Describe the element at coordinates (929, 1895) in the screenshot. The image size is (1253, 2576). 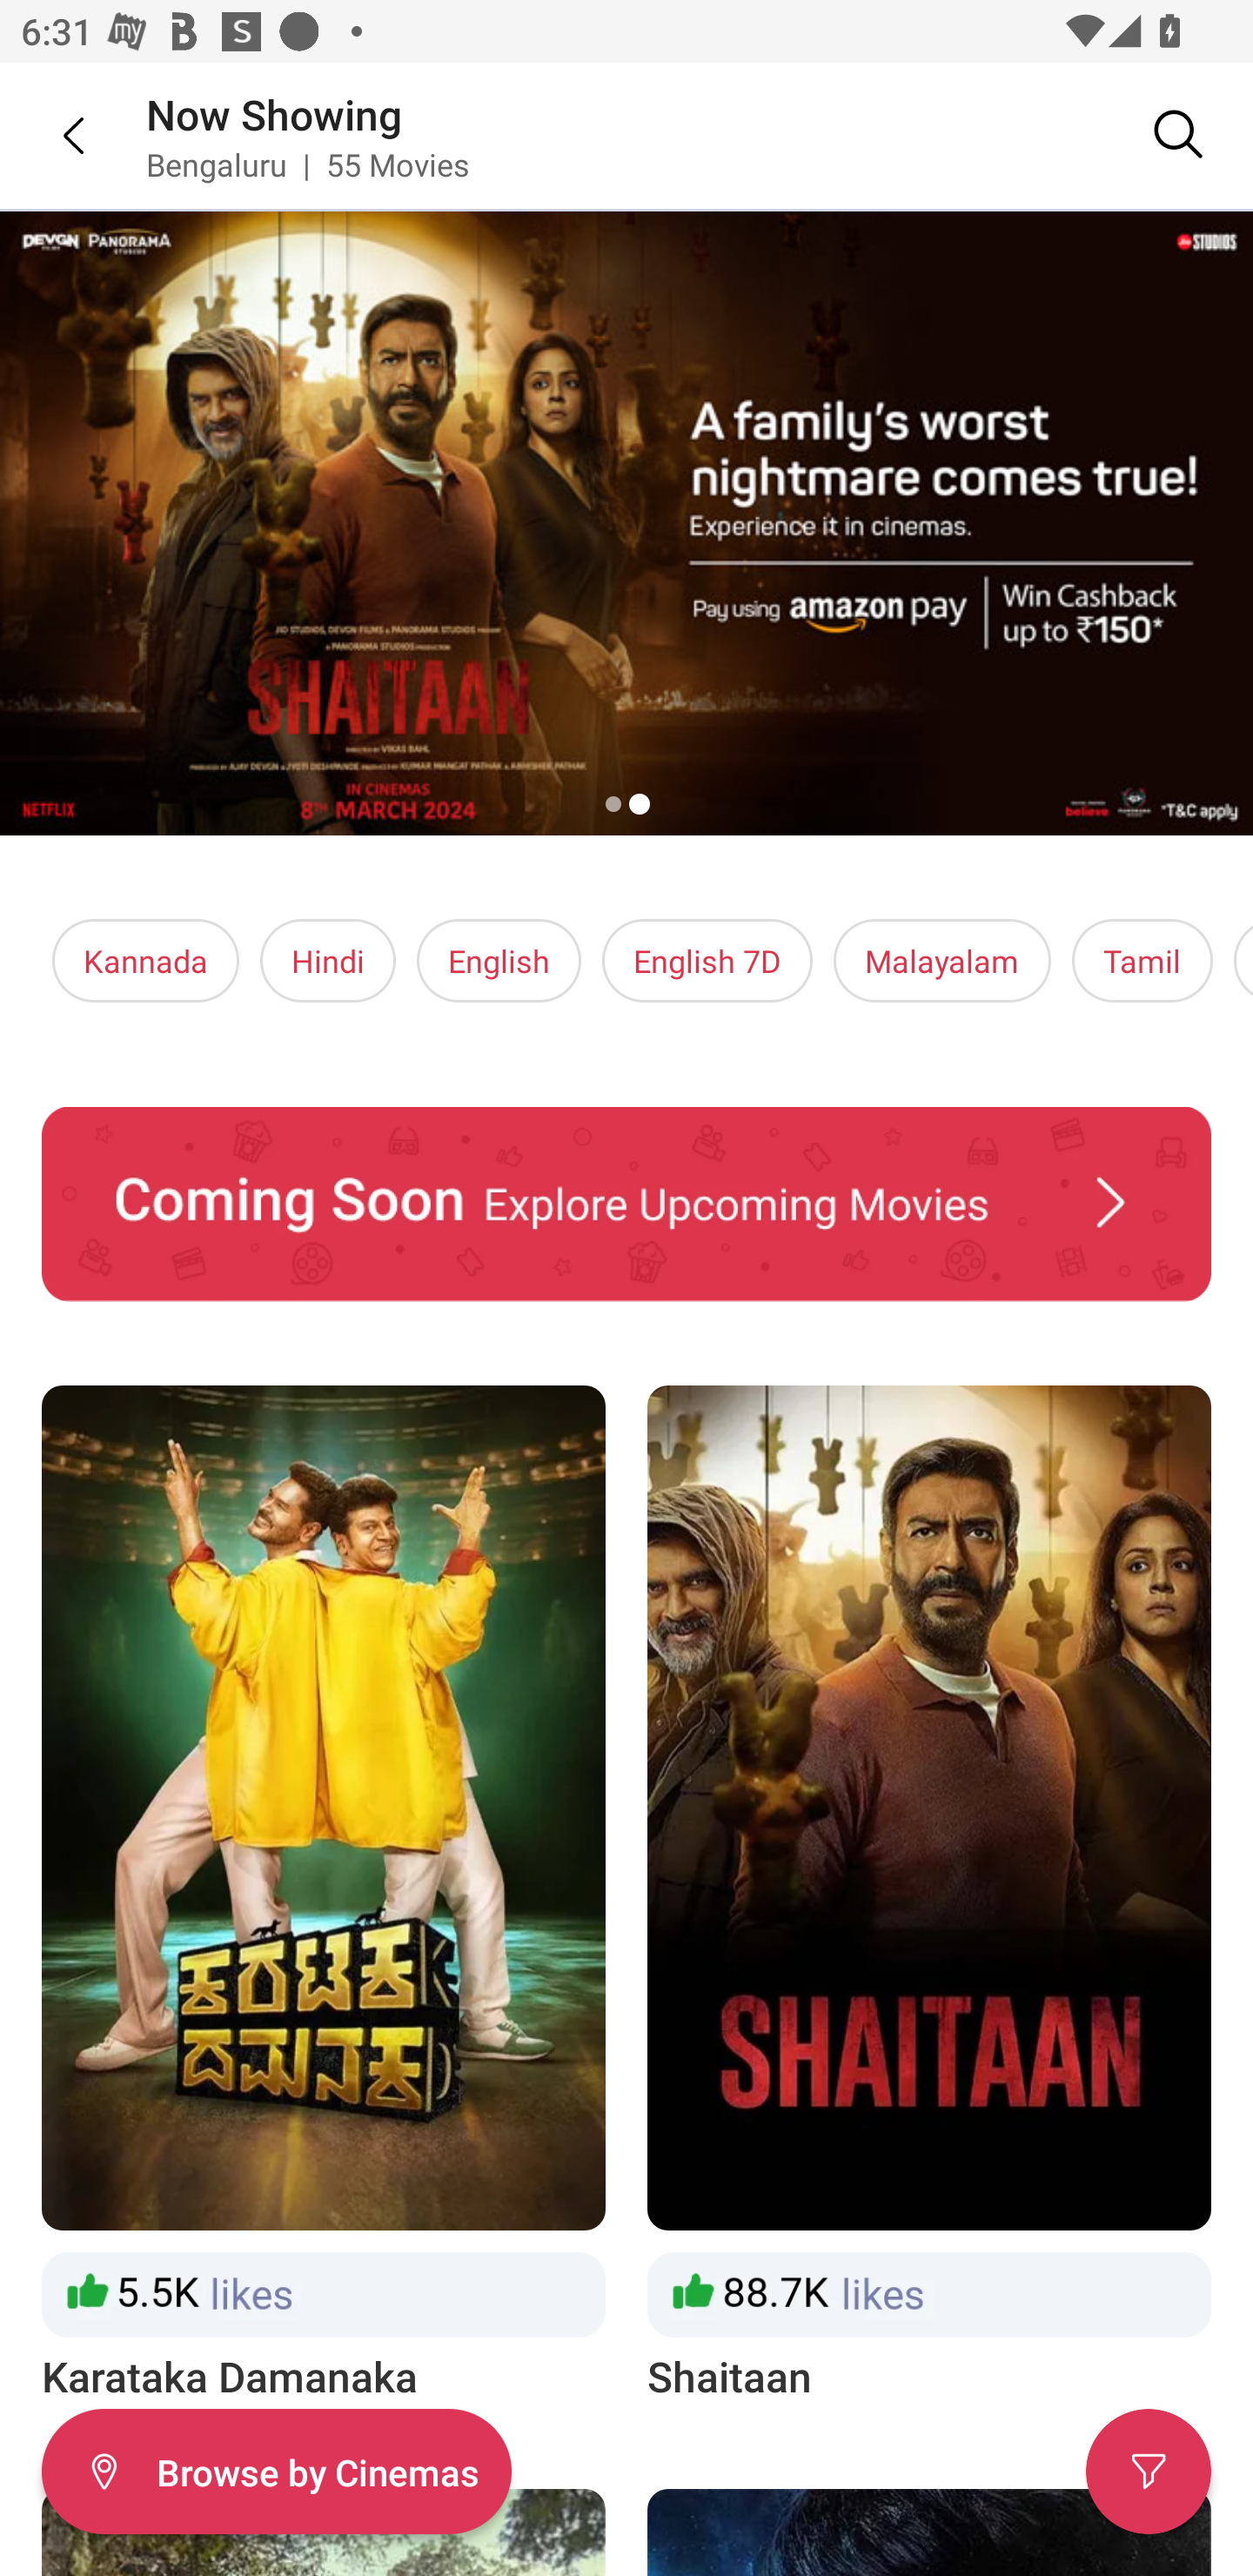
I see `Shaitaan` at that location.